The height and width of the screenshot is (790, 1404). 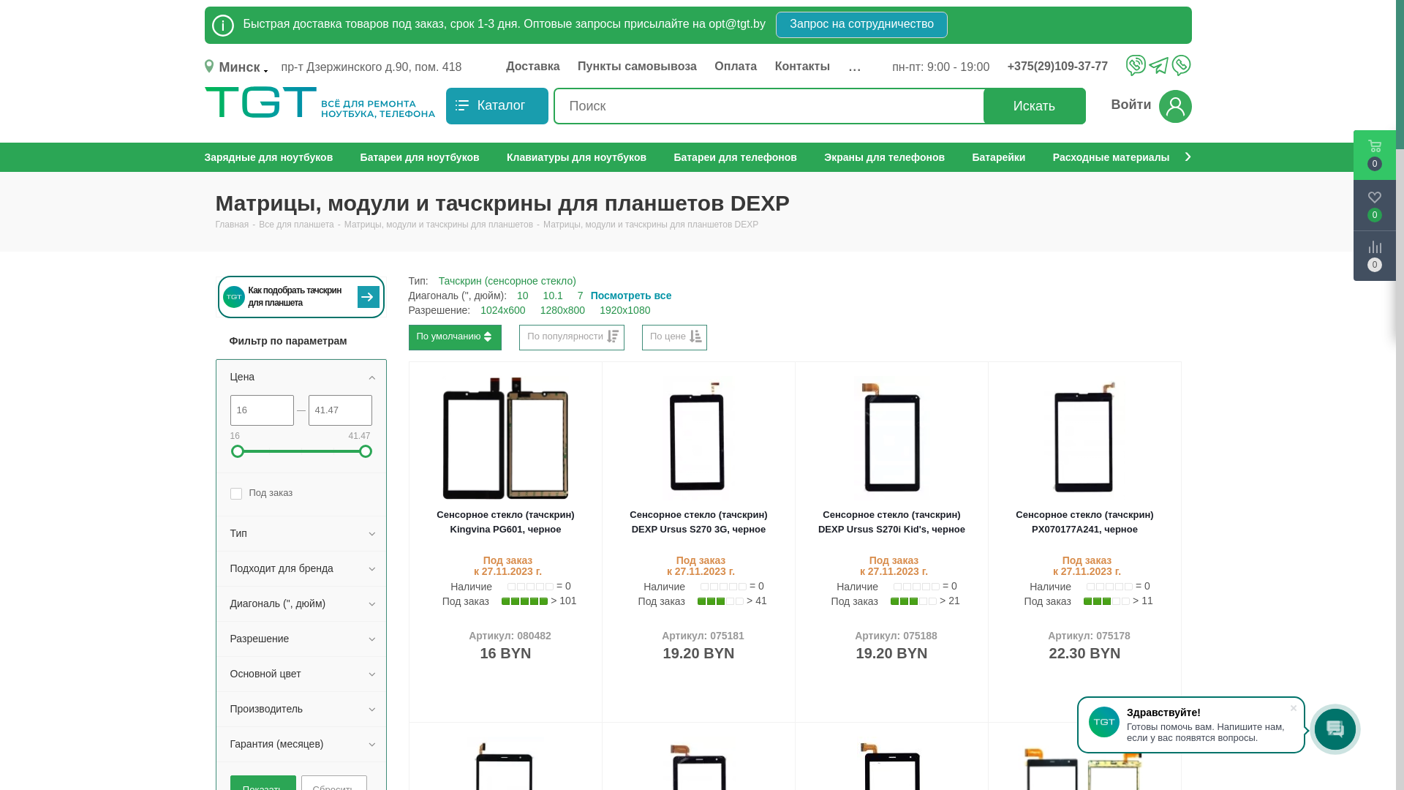 I want to click on 7, so click(x=581, y=296).